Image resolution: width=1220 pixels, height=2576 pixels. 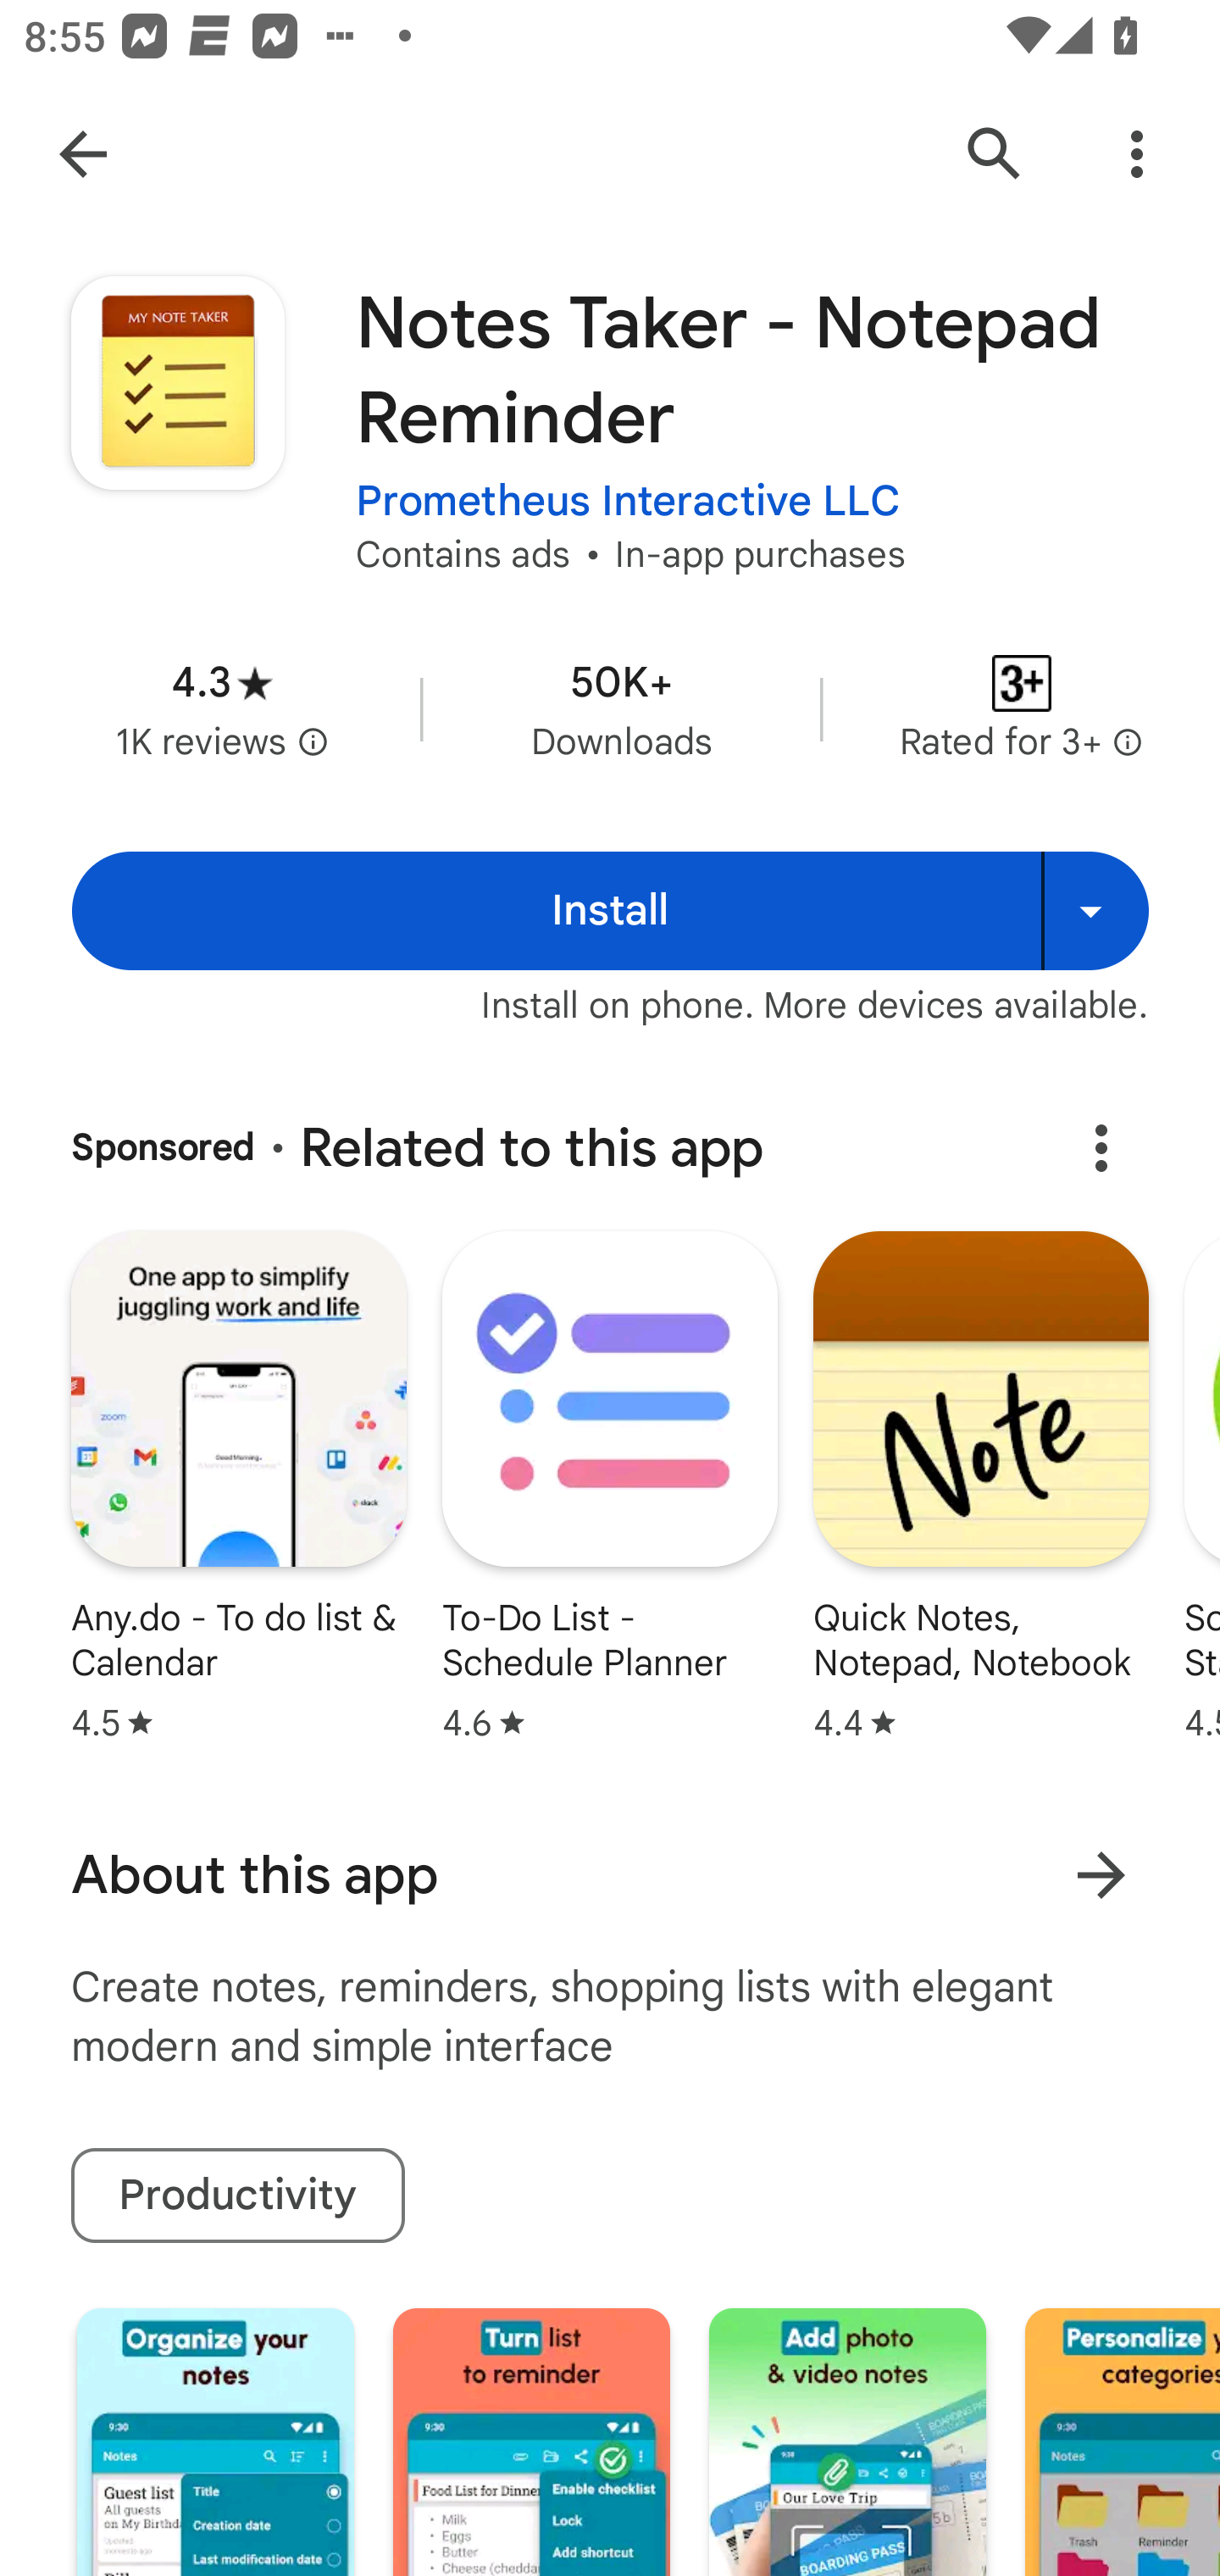 What do you see at coordinates (238, 1490) in the screenshot?
I see `Any.do - To do list & Calendar
Star rating: 4.5
` at bounding box center [238, 1490].